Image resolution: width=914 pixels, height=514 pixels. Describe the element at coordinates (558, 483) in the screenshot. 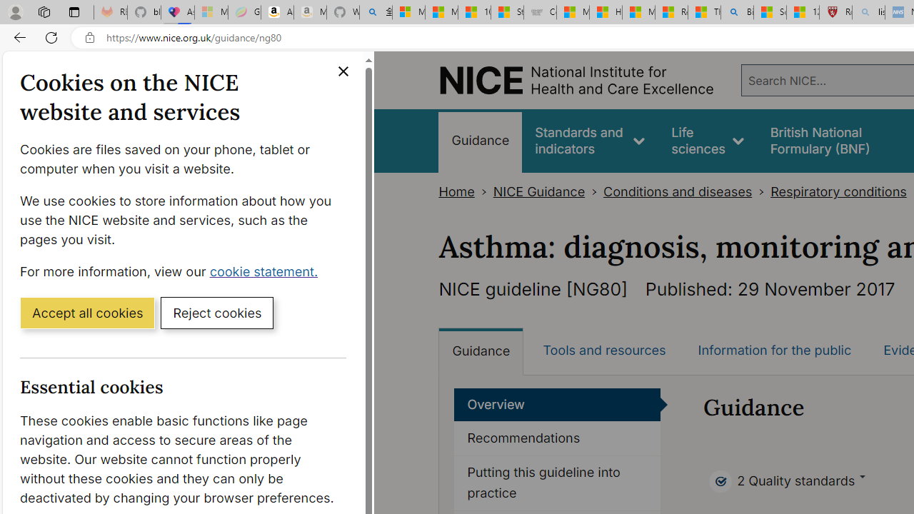

I see `Putting this guideline into practice` at that location.